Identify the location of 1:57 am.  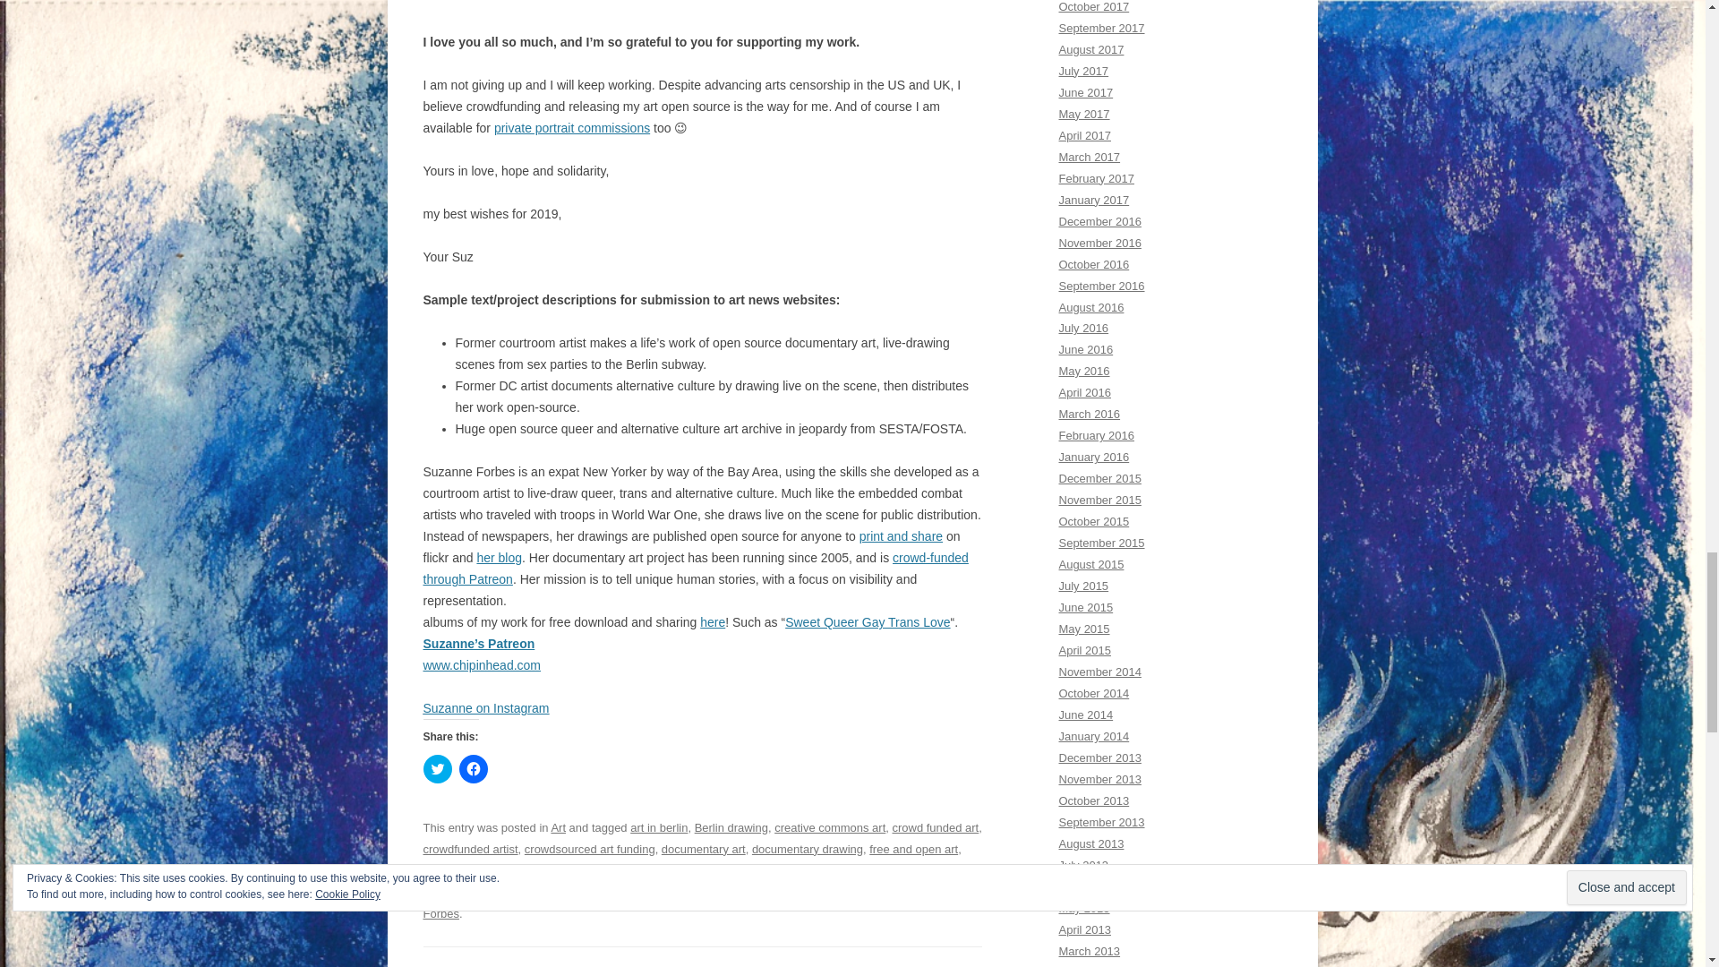
(871, 892).